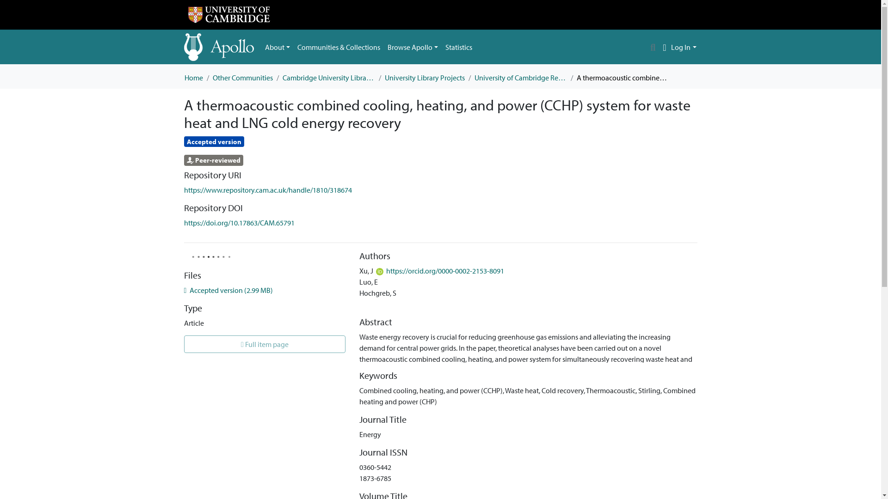 This screenshot has height=499, width=888. Describe the element at coordinates (459, 47) in the screenshot. I see `Statistics` at that location.